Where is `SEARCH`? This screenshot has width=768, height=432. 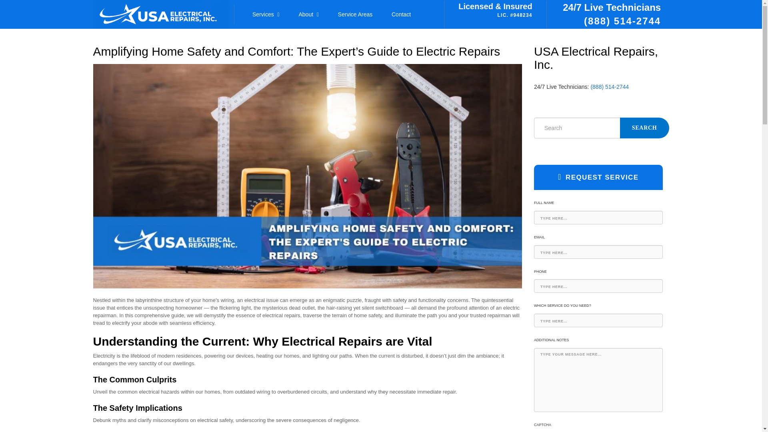 SEARCH is located at coordinates (644, 128).